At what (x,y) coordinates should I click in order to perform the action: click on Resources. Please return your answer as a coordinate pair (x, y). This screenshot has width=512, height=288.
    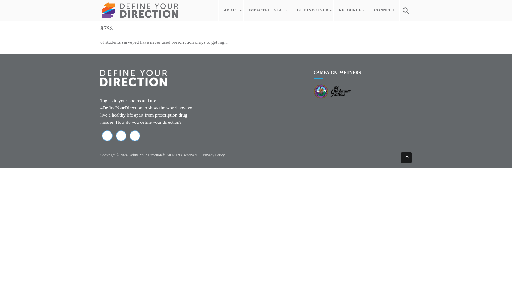
    Looking at the image, I should click on (351, 10).